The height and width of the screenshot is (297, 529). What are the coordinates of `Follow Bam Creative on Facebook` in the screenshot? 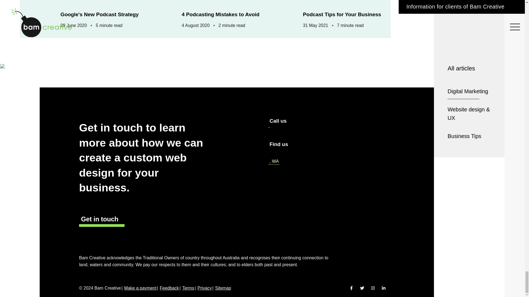 It's located at (351, 288).